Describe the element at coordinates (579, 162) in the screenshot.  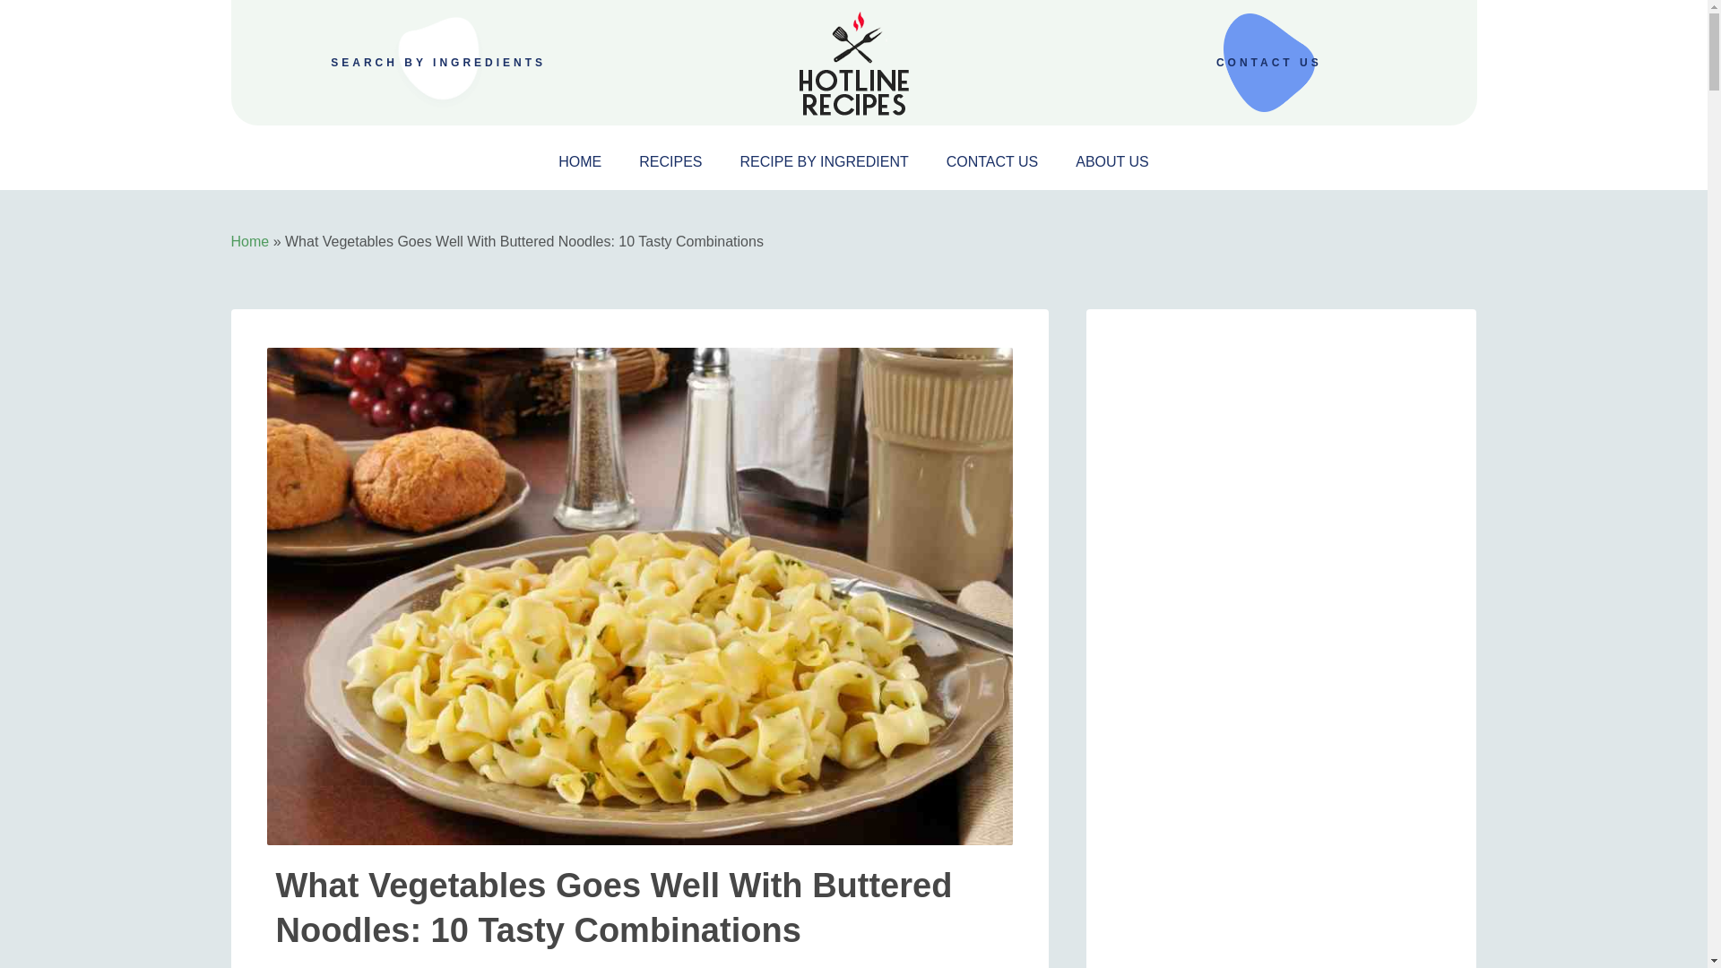
I see `HOME` at that location.